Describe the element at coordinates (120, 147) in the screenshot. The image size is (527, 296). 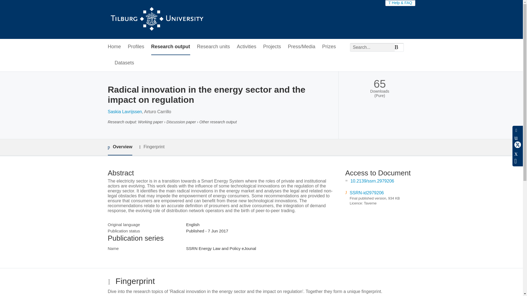
I see `Overview` at that location.